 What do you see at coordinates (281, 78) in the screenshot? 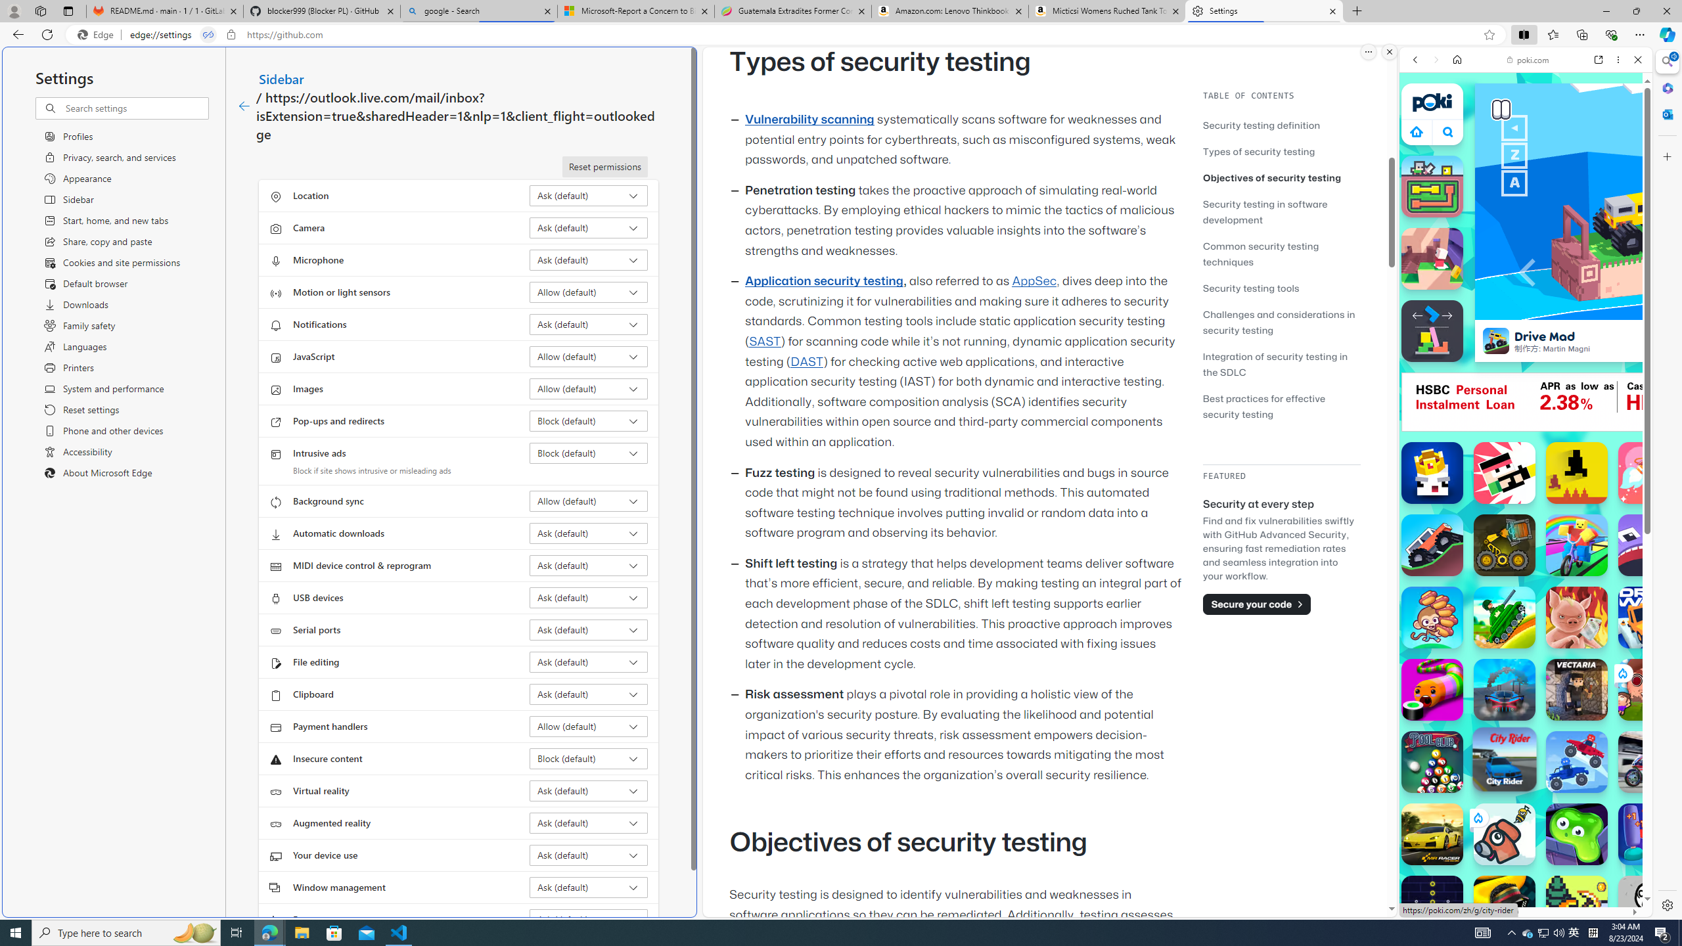
I see `Sidebar` at bounding box center [281, 78].